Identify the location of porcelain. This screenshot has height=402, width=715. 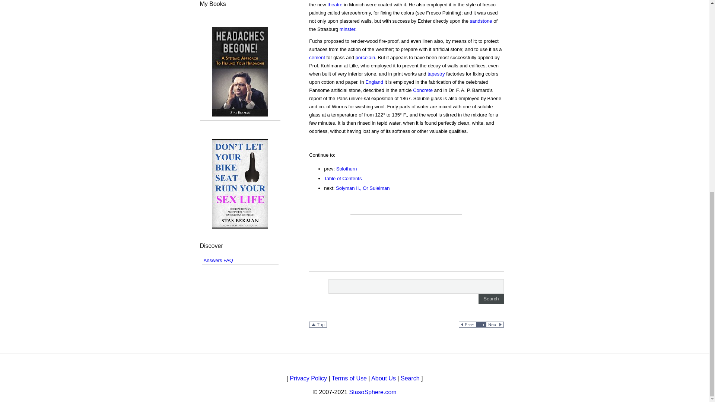
(365, 57).